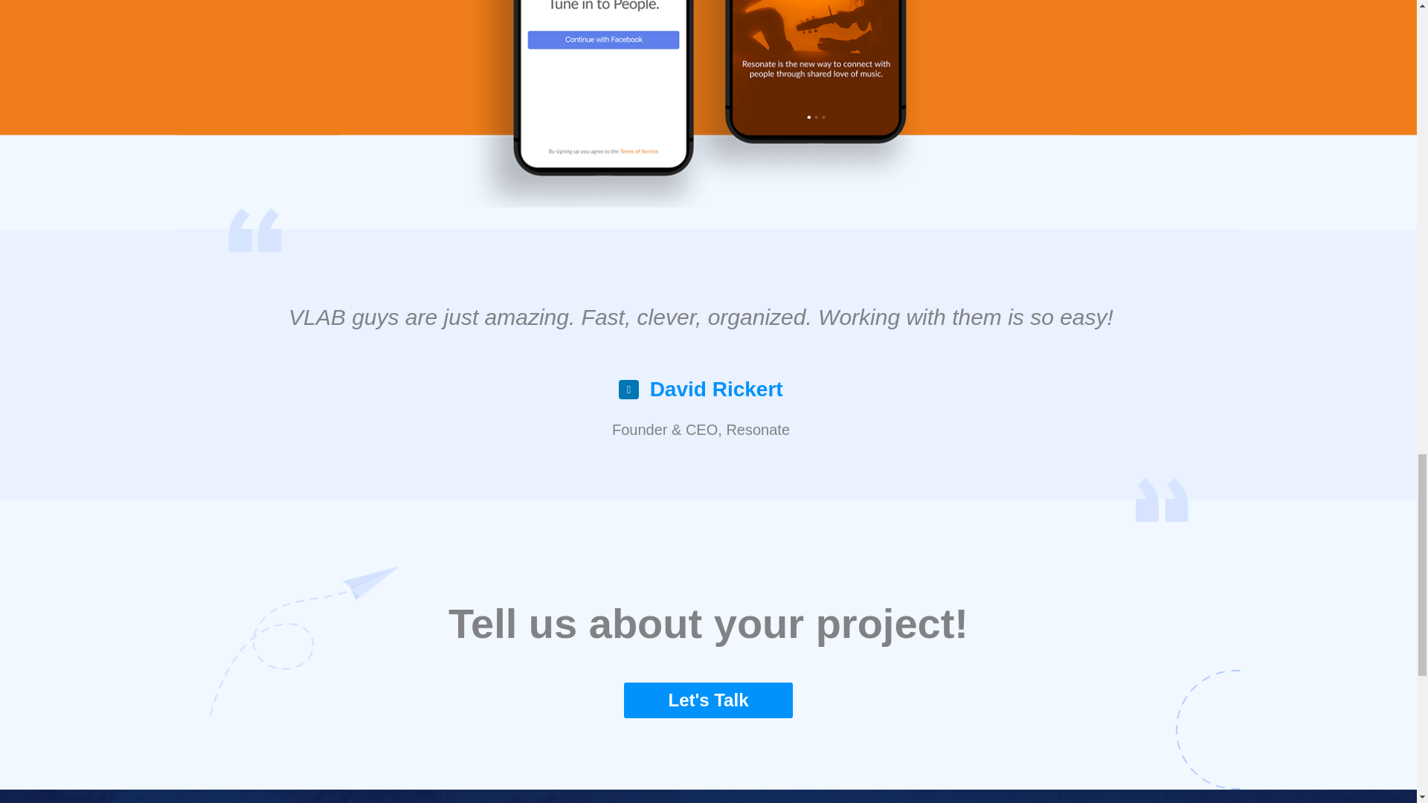 The height and width of the screenshot is (803, 1428). Describe the element at coordinates (715, 389) in the screenshot. I see `David Rickert` at that location.